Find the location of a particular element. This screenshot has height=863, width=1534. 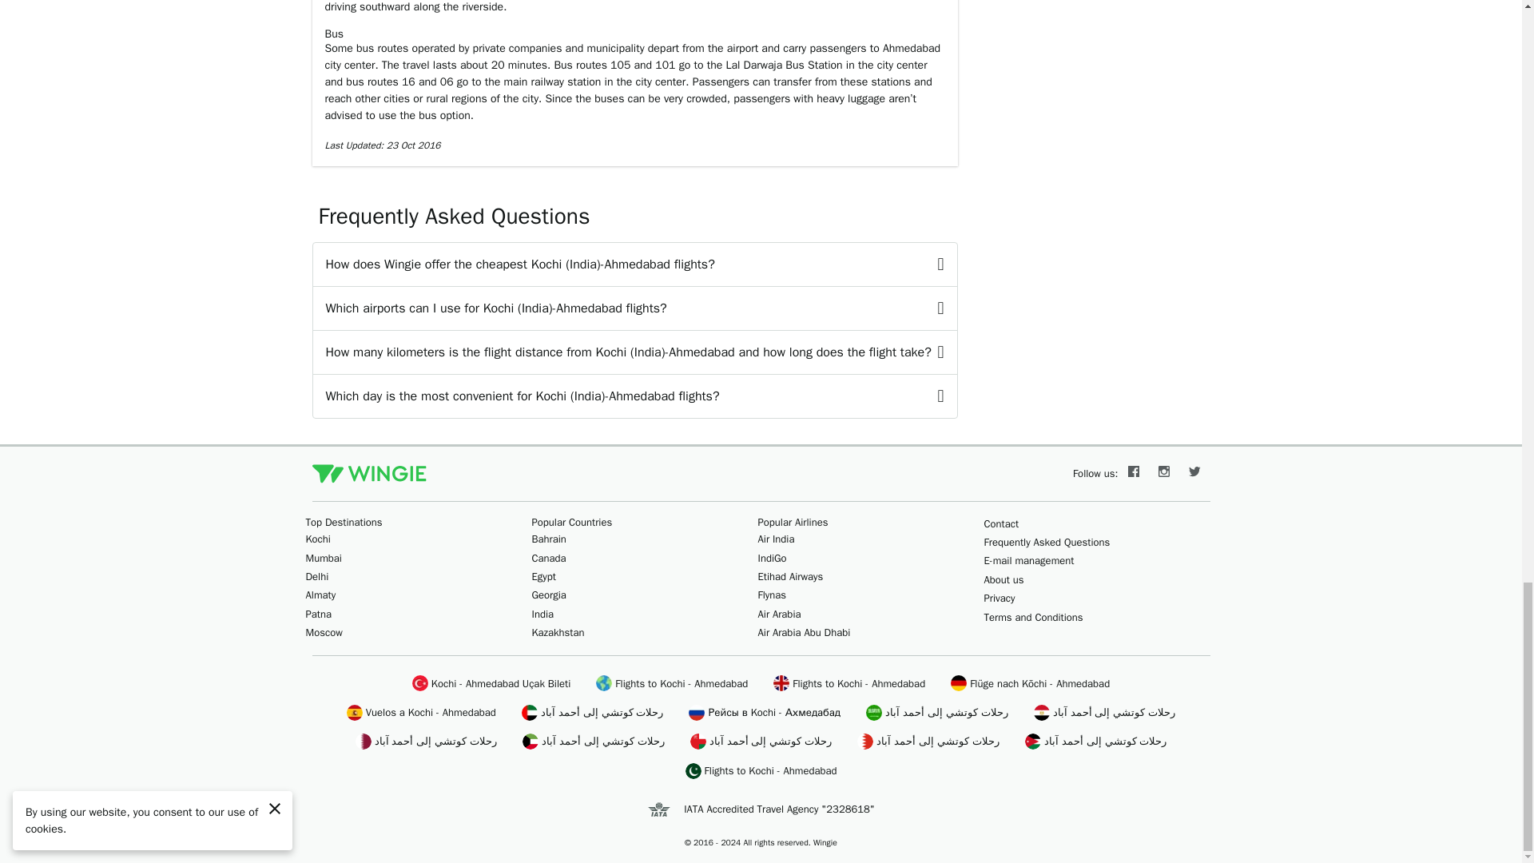

Delhi is located at coordinates (316, 576).